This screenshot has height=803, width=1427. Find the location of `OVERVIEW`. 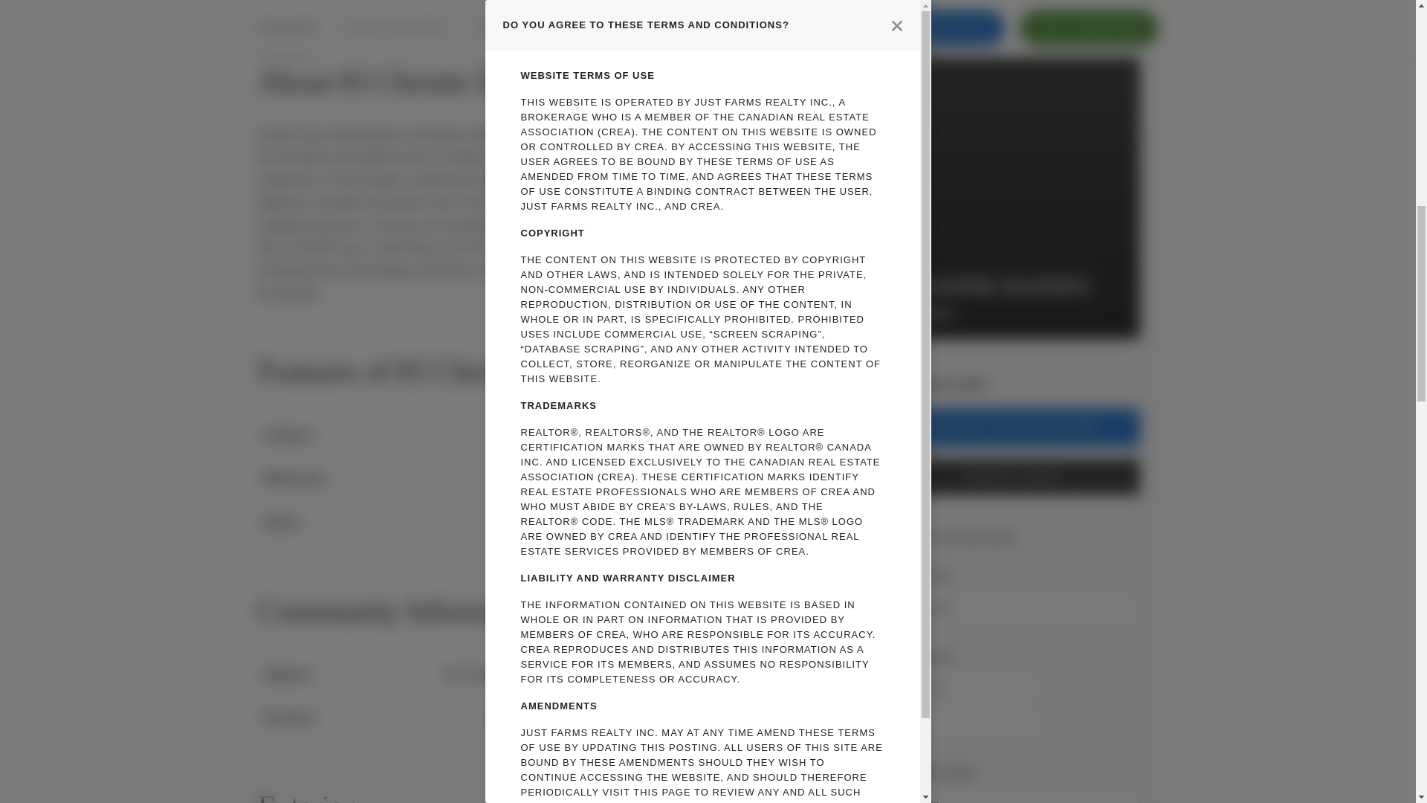

OVERVIEW is located at coordinates (285, 7).